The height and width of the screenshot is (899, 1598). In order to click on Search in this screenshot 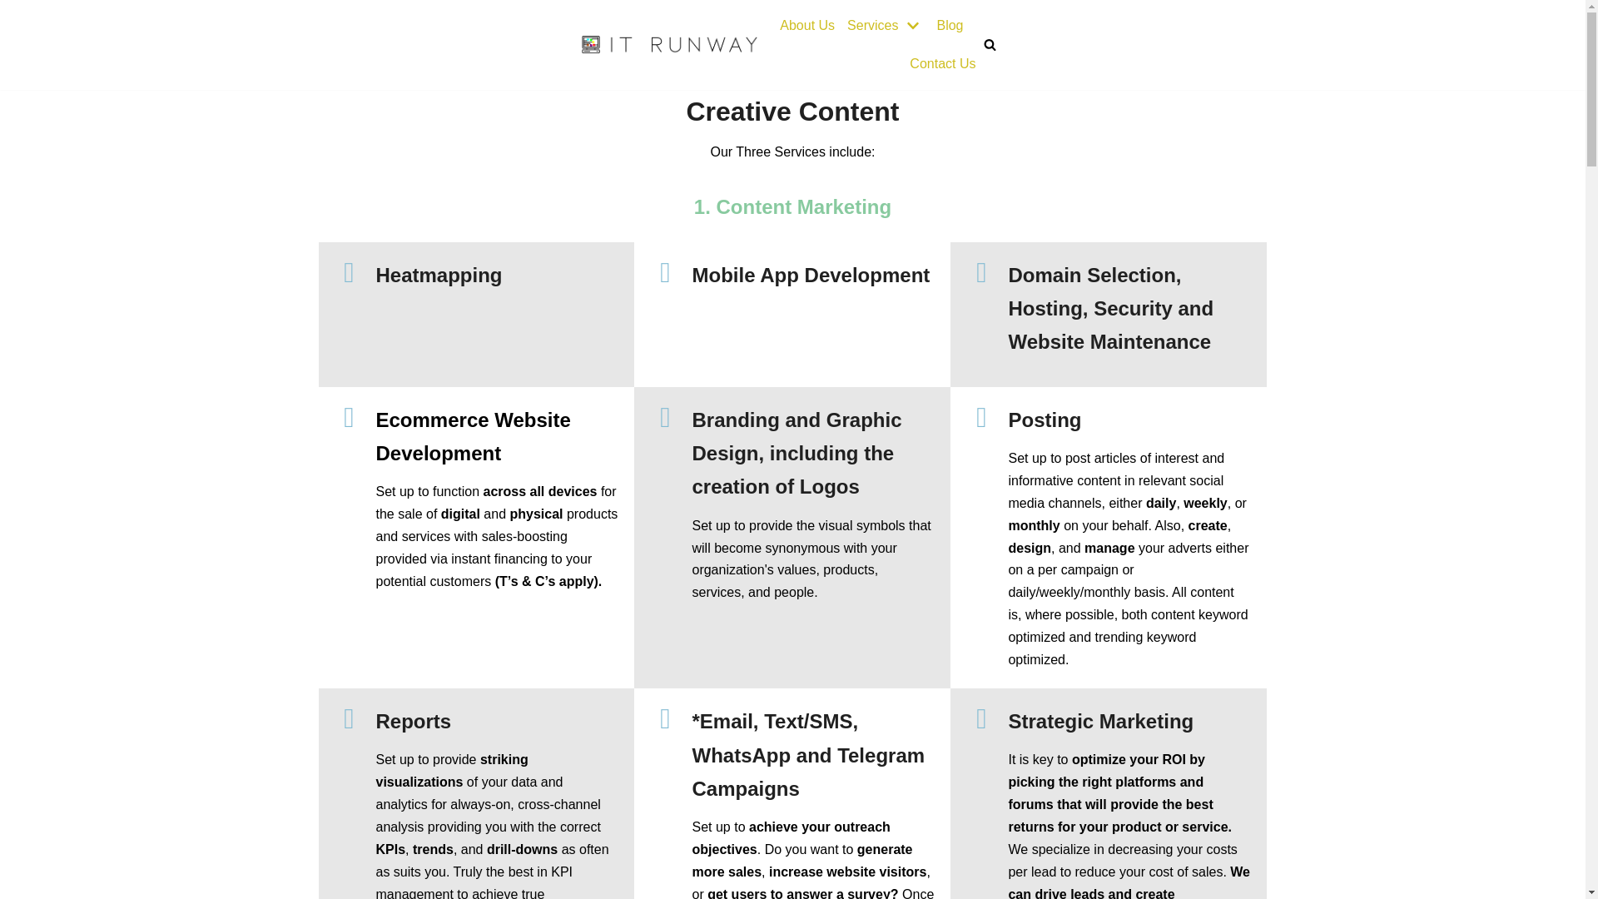, I will do `click(985, 449)`.